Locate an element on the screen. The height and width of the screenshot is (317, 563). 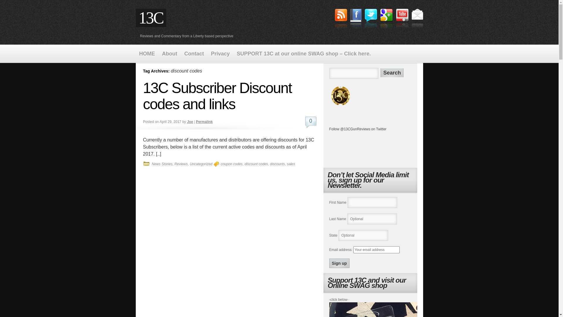
Follow @13CGunReviews on Twitter is located at coordinates (358, 129).